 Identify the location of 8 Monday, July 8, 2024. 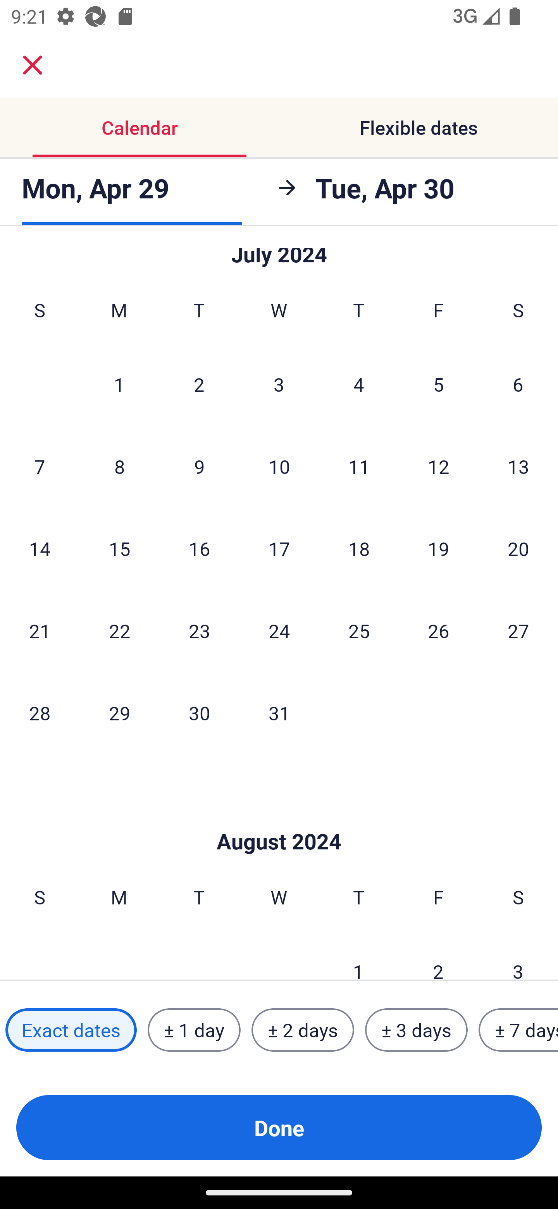
(119, 467).